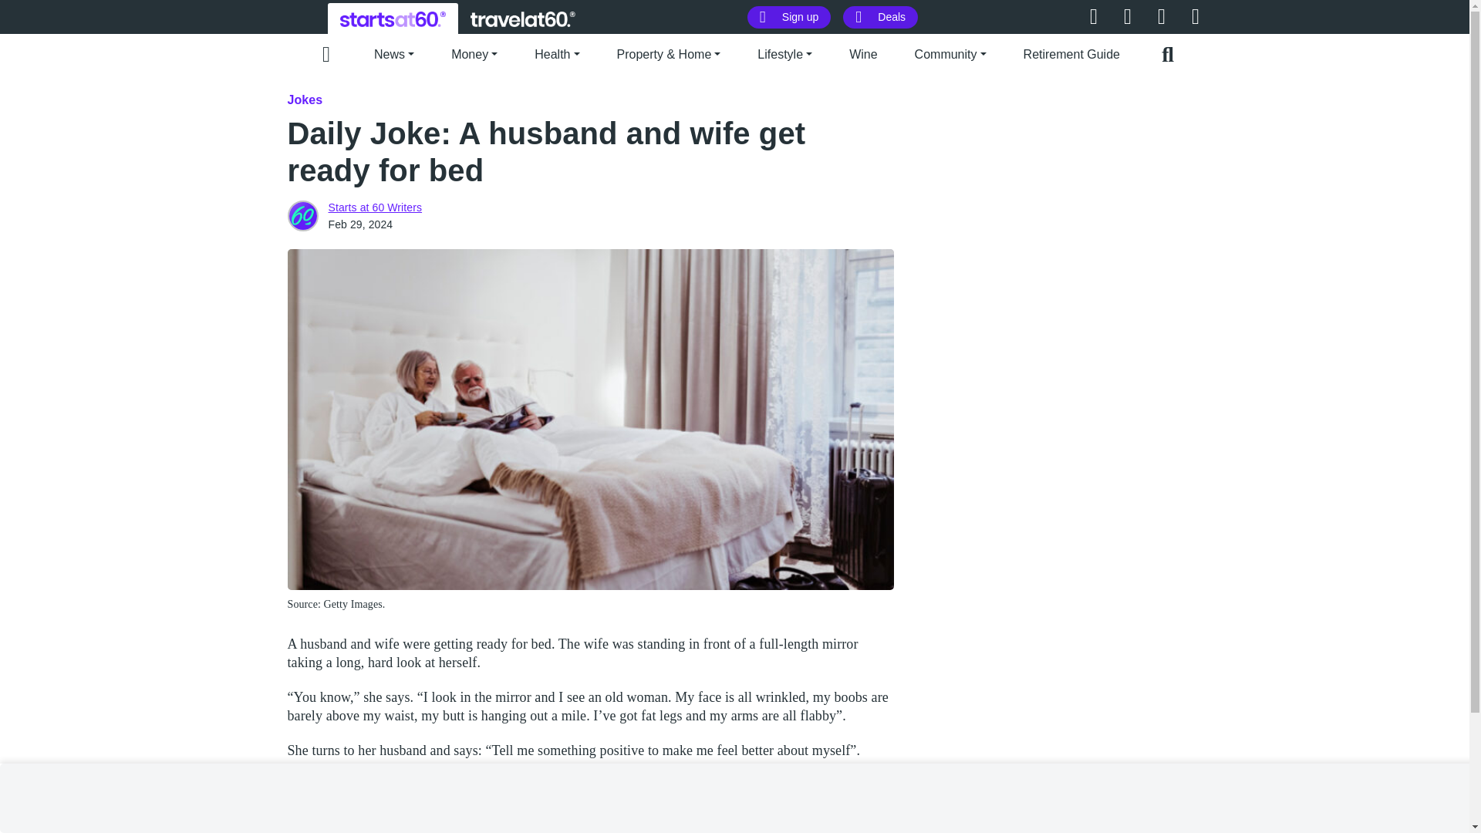 This screenshot has width=1481, height=833. What do you see at coordinates (523, 19) in the screenshot?
I see `Hi ! ` at bounding box center [523, 19].